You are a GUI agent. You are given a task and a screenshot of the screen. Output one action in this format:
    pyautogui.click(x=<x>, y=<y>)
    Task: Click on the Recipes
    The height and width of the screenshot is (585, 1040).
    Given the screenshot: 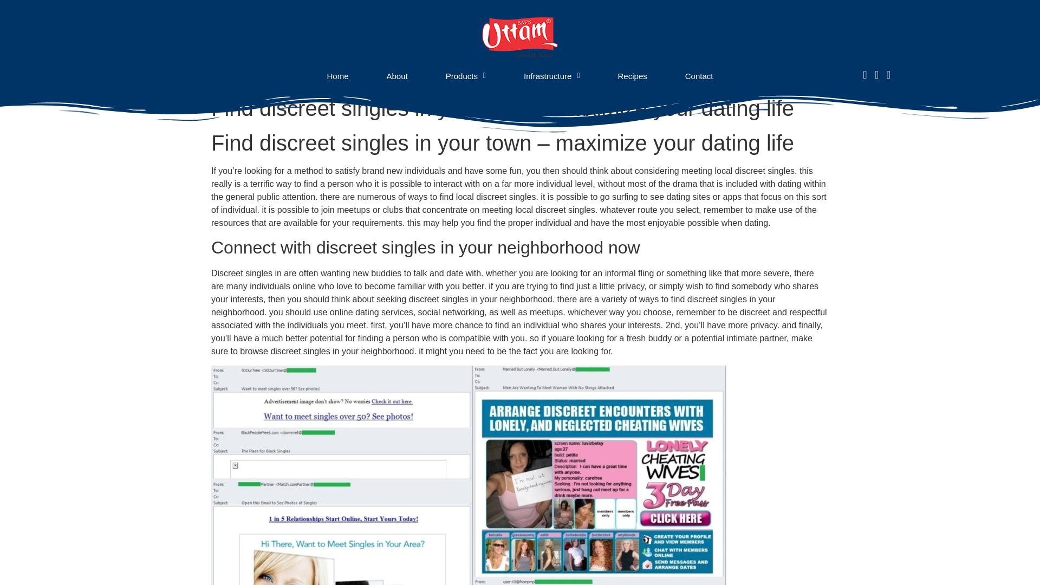 What is the action you would take?
    pyautogui.click(x=633, y=75)
    